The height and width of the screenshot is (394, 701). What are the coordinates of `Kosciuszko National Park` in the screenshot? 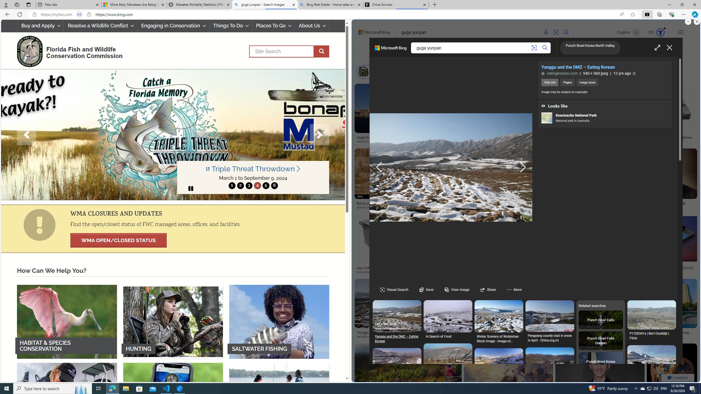 It's located at (547, 118).